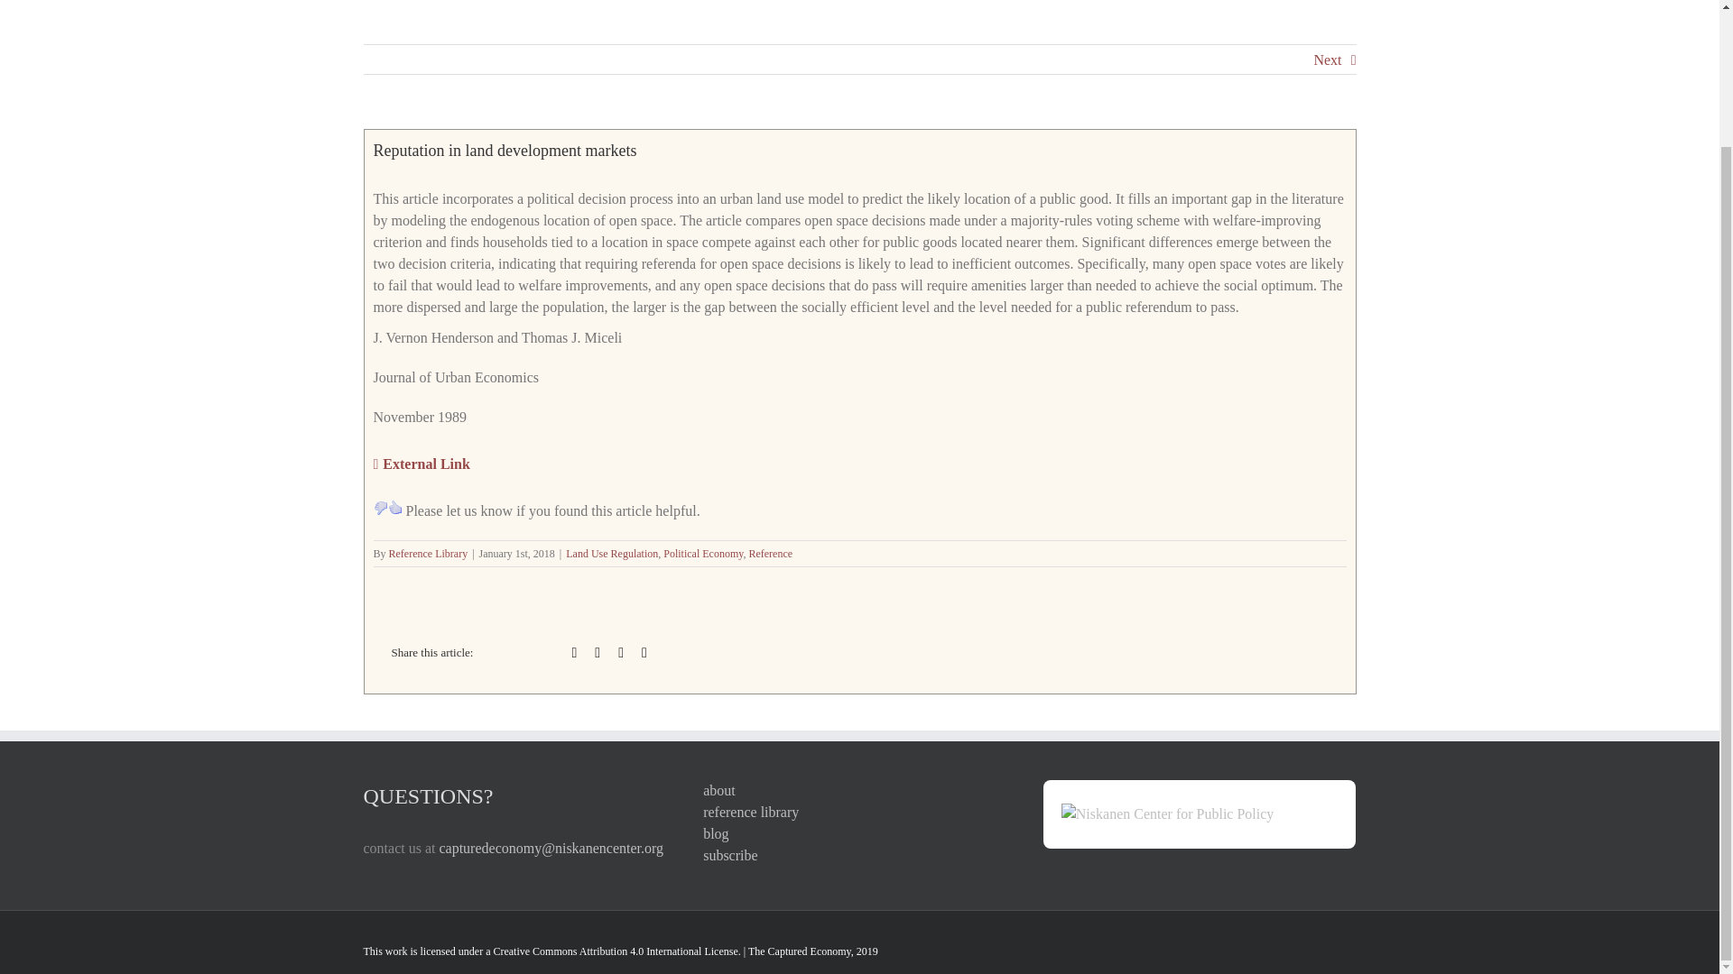 The width and height of the screenshot is (1733, 974). Describe the element at coordinates (428, 554) in the screenshot. I see `Posts by Reference Library` at that location.